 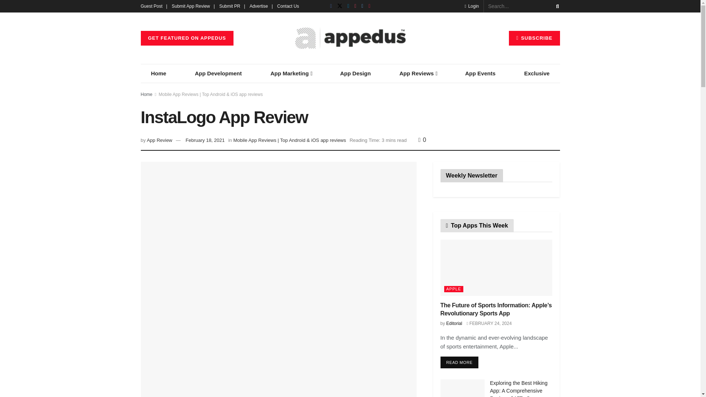 What do you see at coordinates (355, 73) in the screenshot?
I see `App Design` at bounding box center [355, 73].